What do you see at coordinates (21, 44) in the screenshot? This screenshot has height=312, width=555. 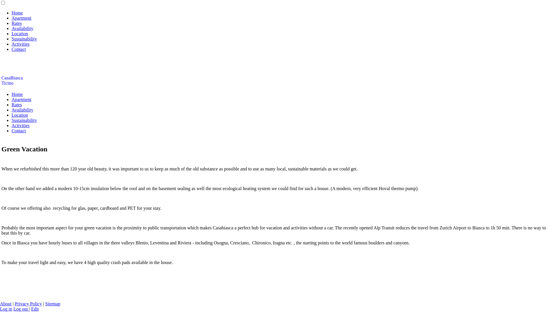 I see `Activities` at bounding box center [21, 44].